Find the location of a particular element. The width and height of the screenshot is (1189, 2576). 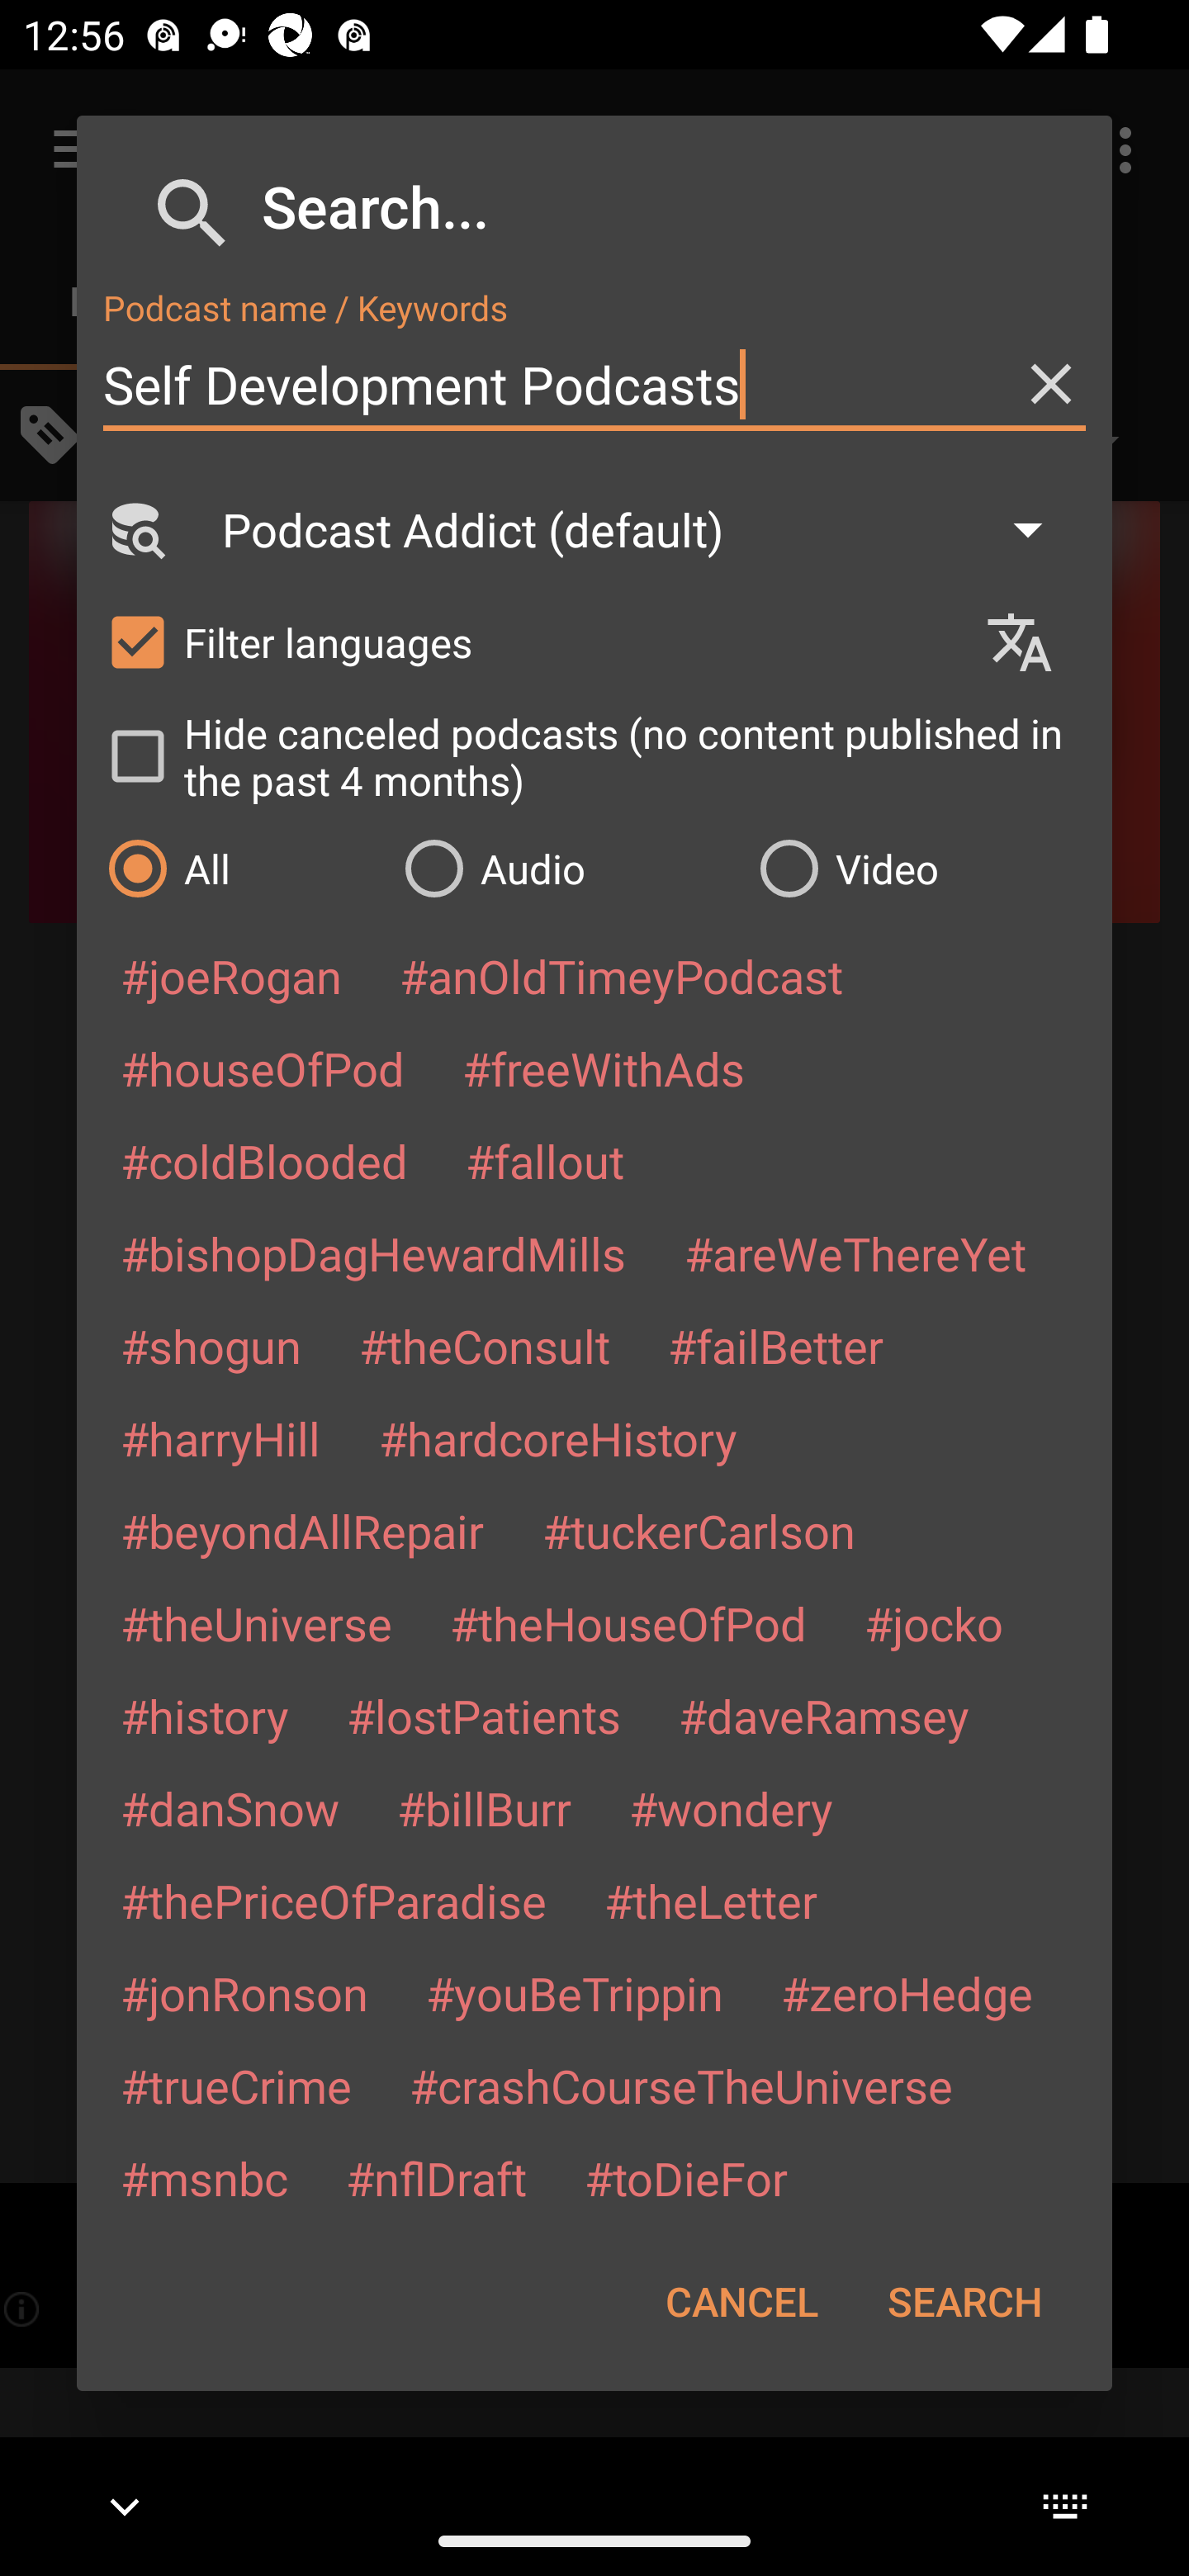

#theUniverse is located at coordinates (256, 1623).